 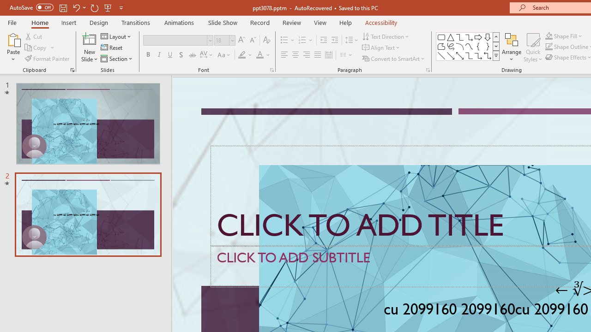 What do you see at coordinates (460, 55) in the screenshot?
I see `Line Arrow: Double` at bounding box center [460, 55].